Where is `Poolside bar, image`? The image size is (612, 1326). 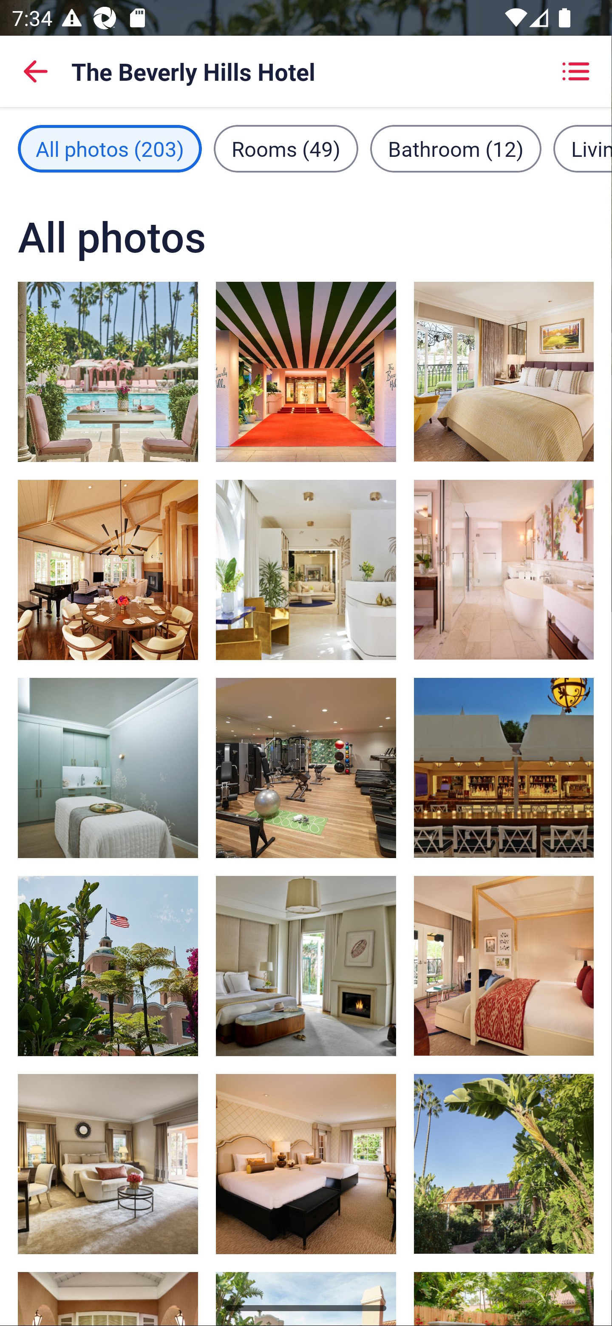 Poolside bar, image is located at coordinates (503, 768).